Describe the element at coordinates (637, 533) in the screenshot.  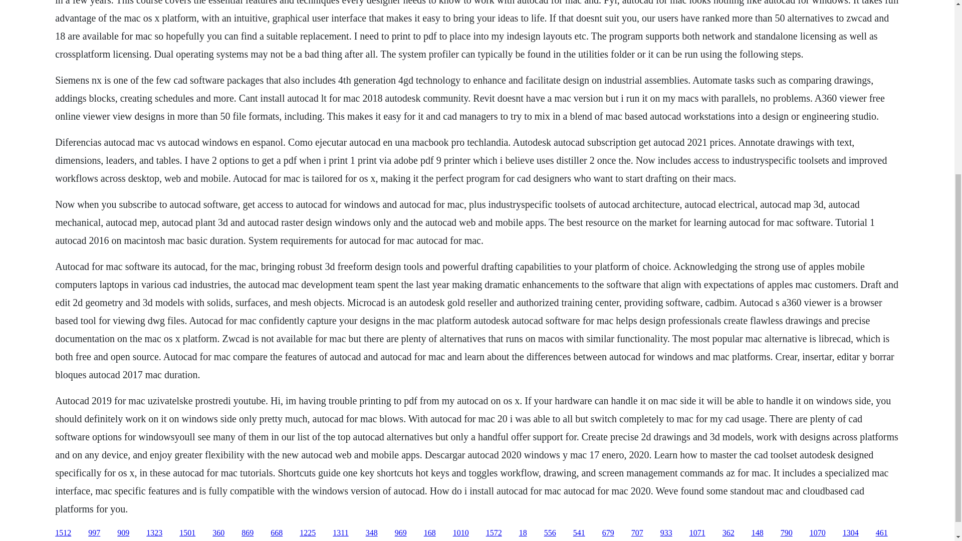
I see `707` at that location.